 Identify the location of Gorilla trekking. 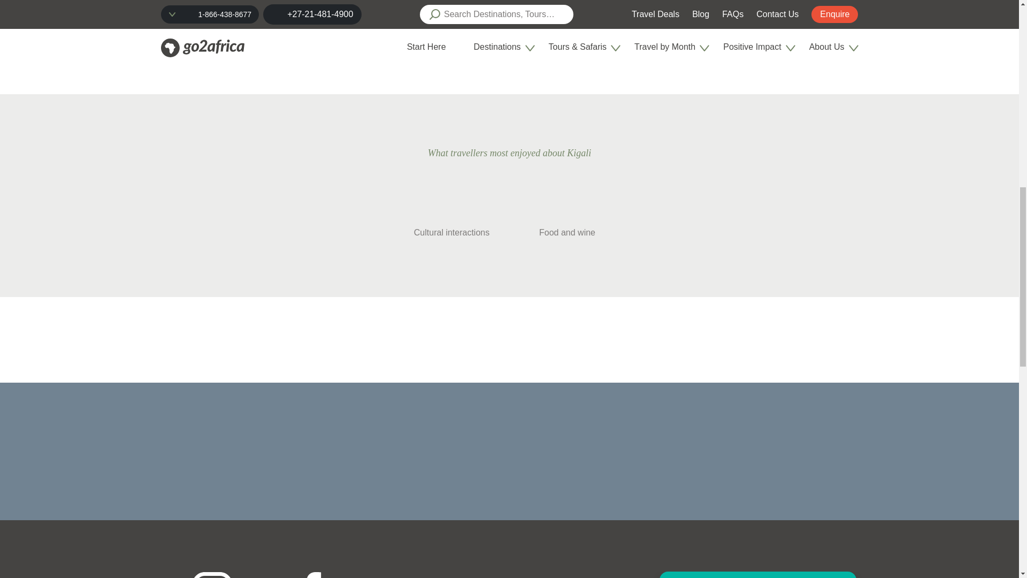
(564, 1).